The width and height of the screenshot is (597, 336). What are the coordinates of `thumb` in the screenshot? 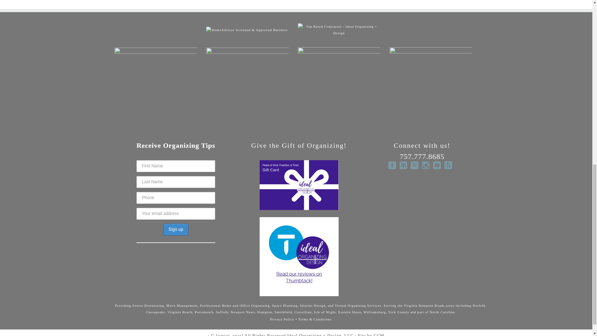 It's located at (339, 83).